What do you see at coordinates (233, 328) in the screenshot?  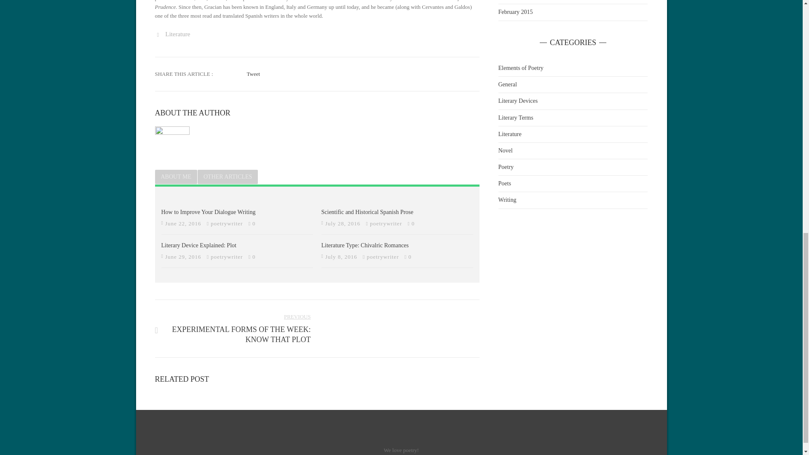 I see `View all posts in Literature` at bounding box center [233, 328].